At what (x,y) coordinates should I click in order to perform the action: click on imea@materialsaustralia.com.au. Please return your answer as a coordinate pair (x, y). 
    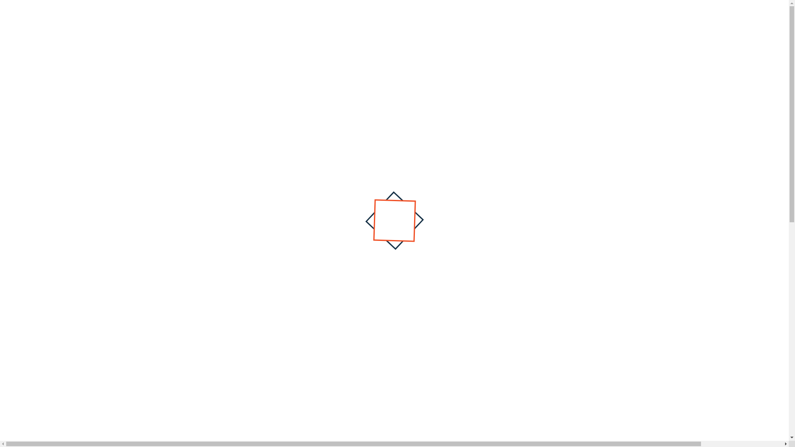
    Looking at the image, I should click on (282, 7).